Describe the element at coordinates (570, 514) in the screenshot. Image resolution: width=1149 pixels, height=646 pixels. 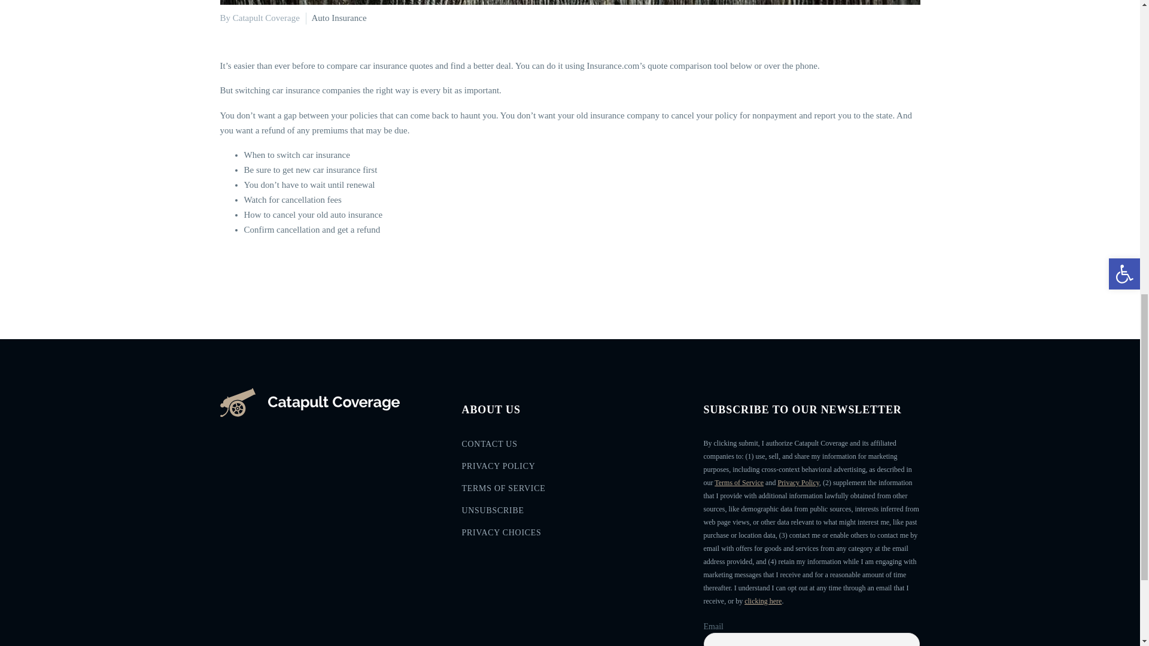
I see `UNSUBSCRIBE` at that location.